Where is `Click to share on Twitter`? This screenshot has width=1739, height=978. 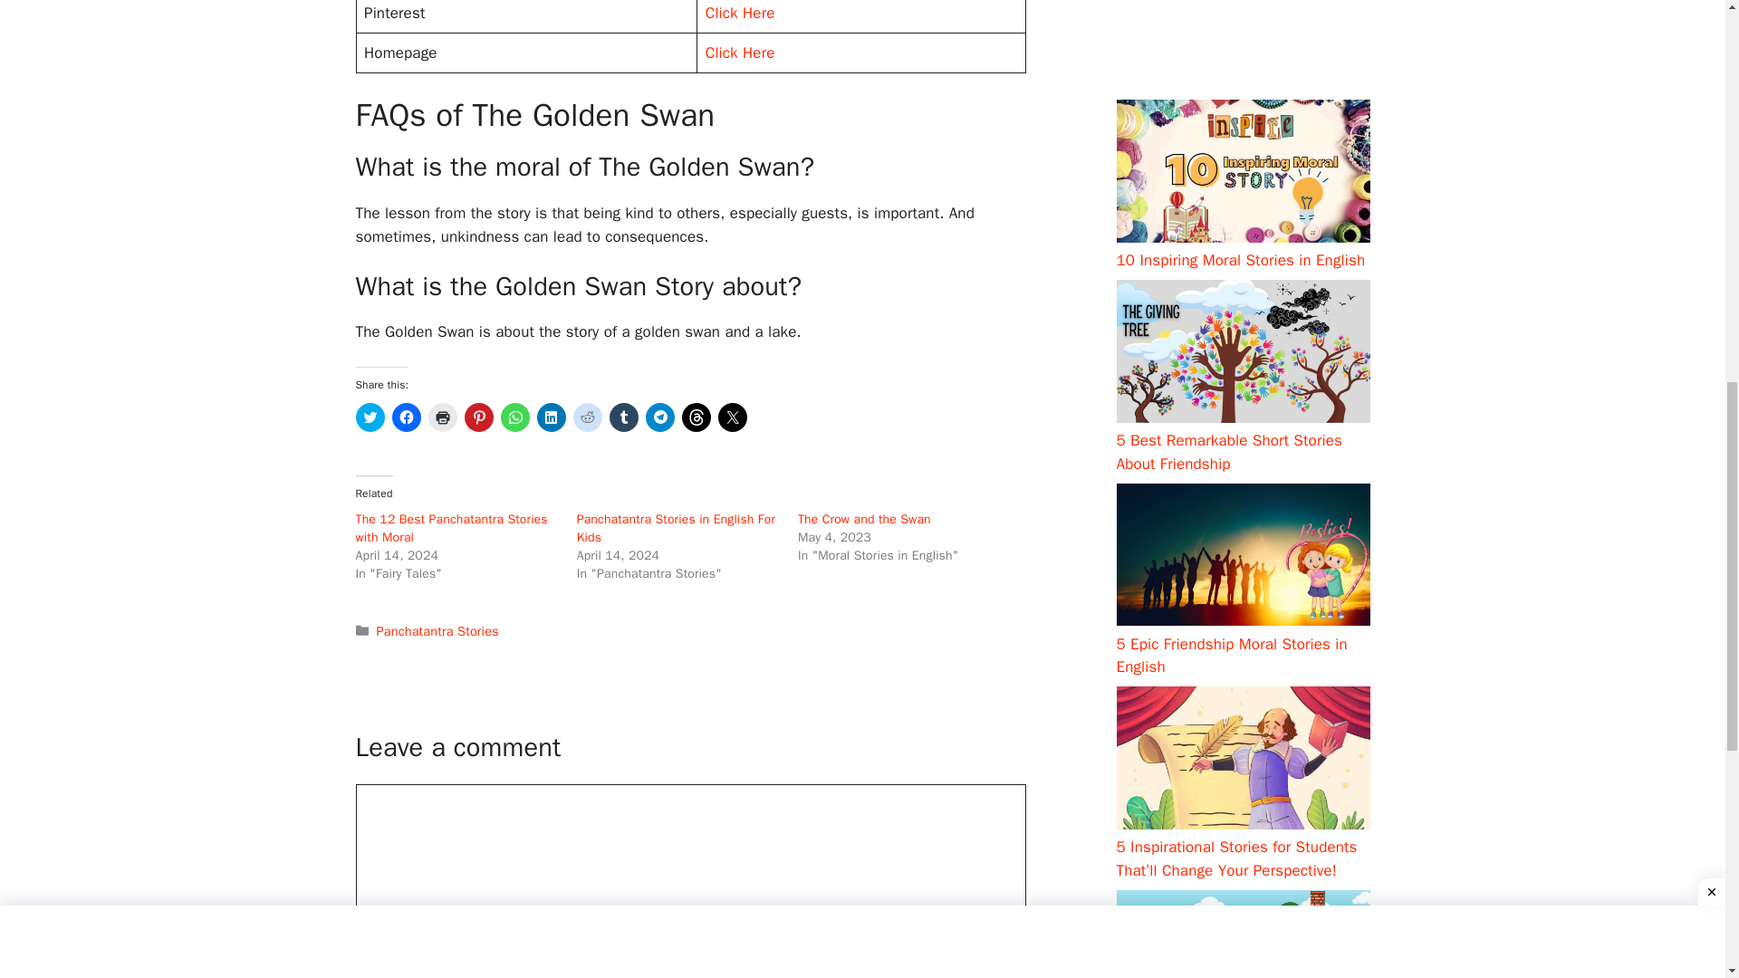 Click to share on Twitter is located at coordinates (370, 417).